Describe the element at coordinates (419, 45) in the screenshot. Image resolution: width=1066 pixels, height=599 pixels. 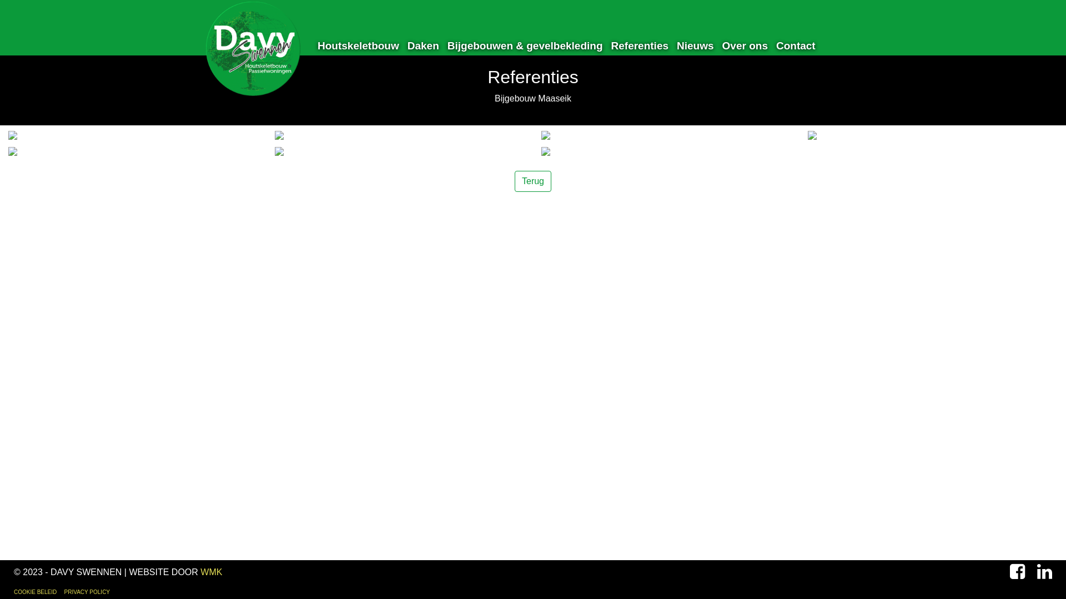
I see `Daken` at that location.